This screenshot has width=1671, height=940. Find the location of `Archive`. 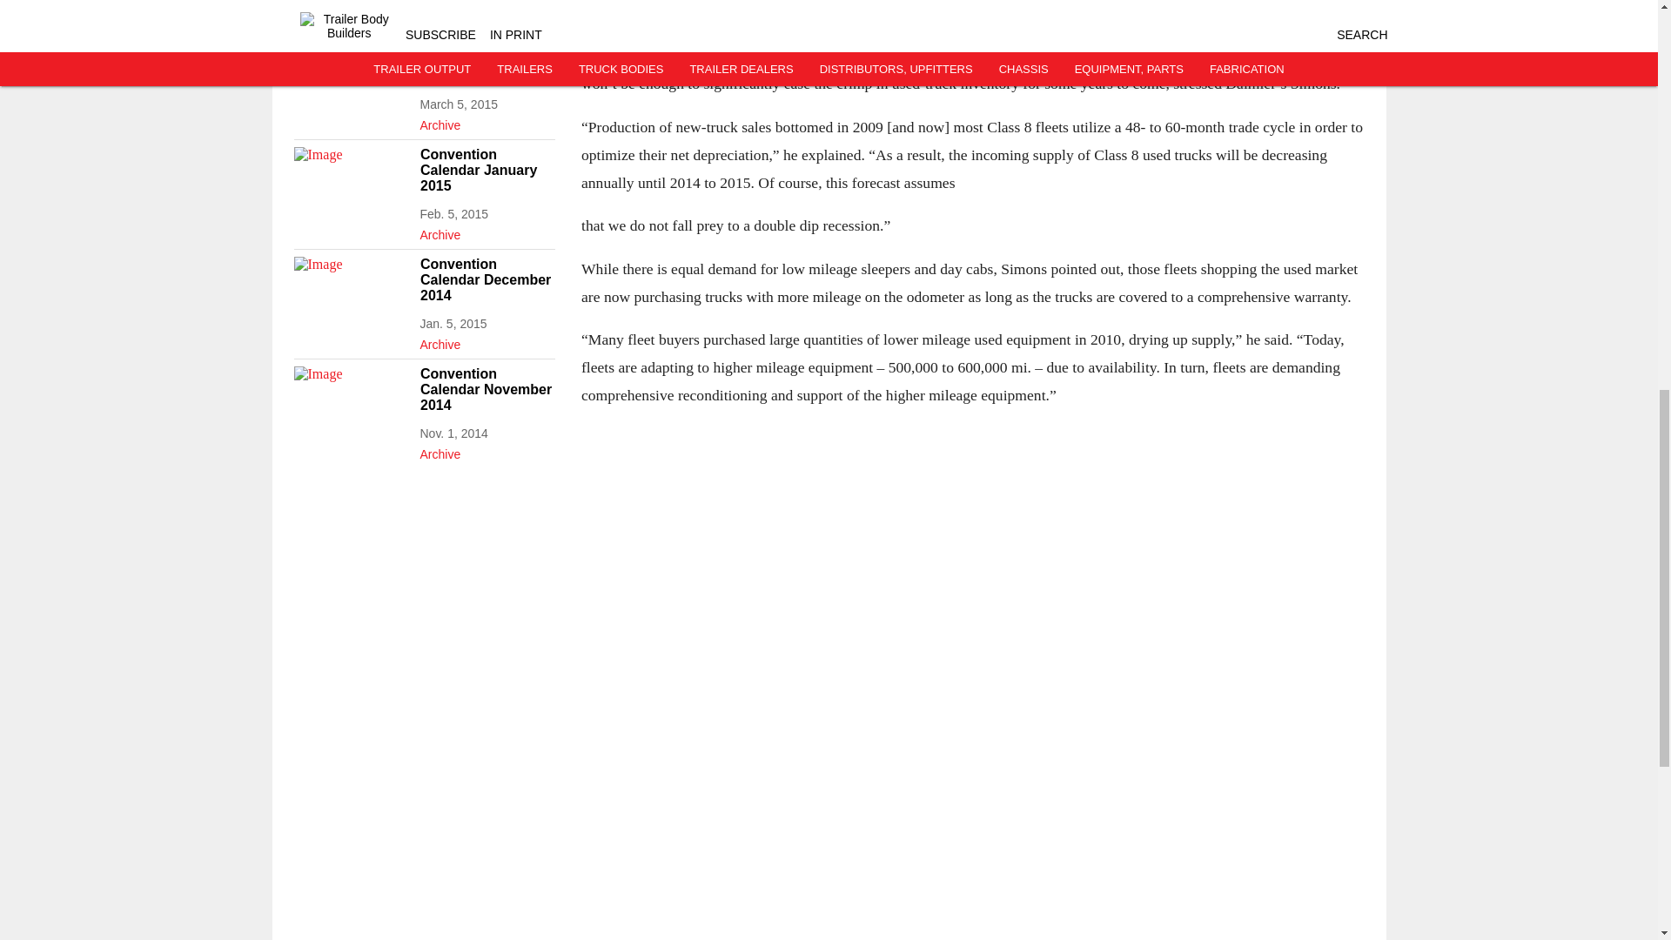

Archive is located at coordinates (487, 122).